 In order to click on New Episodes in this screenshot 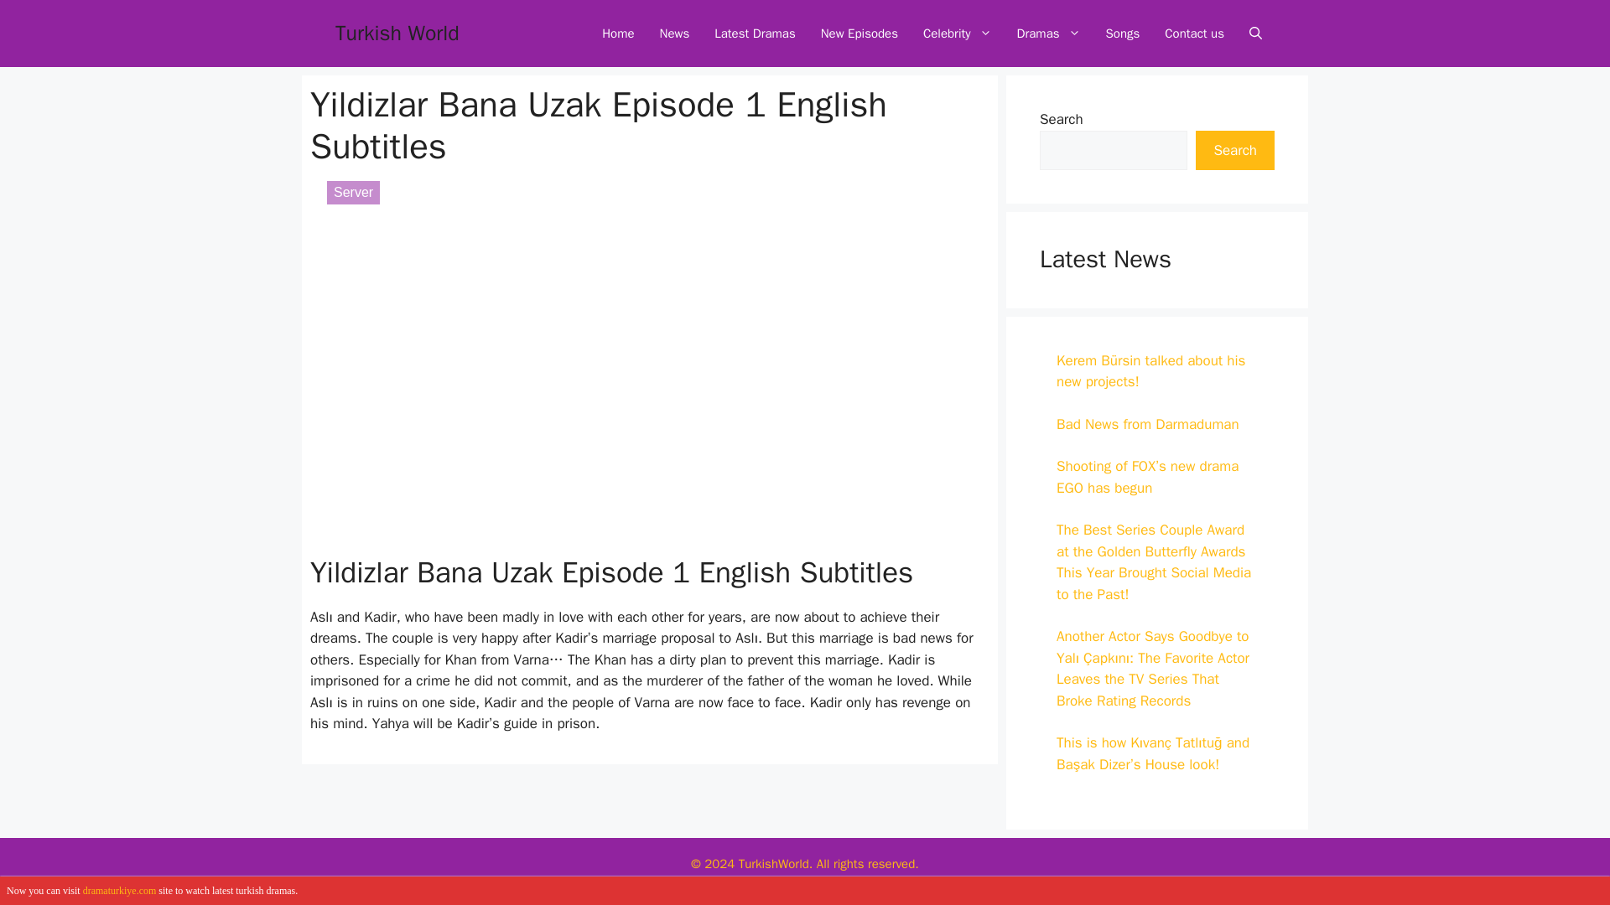, I will do `click(859, 34)`.